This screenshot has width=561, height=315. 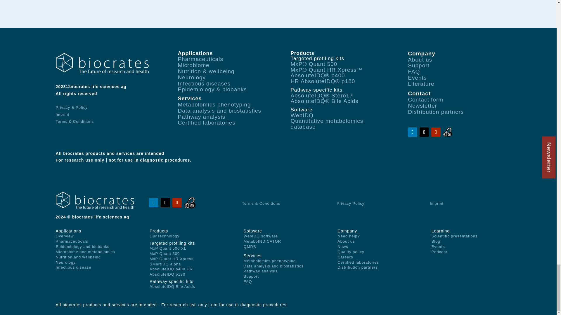 What do you see at coordinates (62, 114) in the screenshot?
I see `Imprint` at bounding box center [62, 114].